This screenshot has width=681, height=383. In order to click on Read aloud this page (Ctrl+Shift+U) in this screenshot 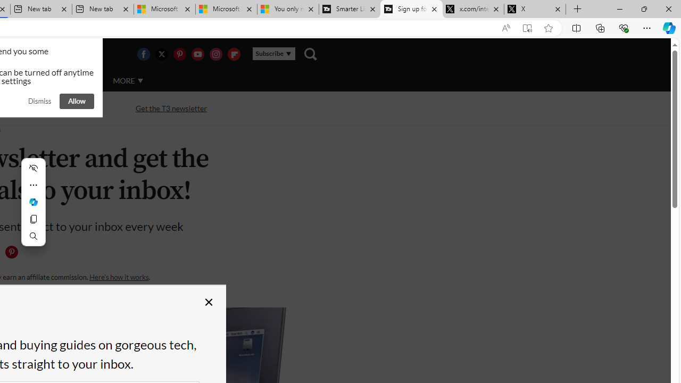, I will do `click(505, 28)`.